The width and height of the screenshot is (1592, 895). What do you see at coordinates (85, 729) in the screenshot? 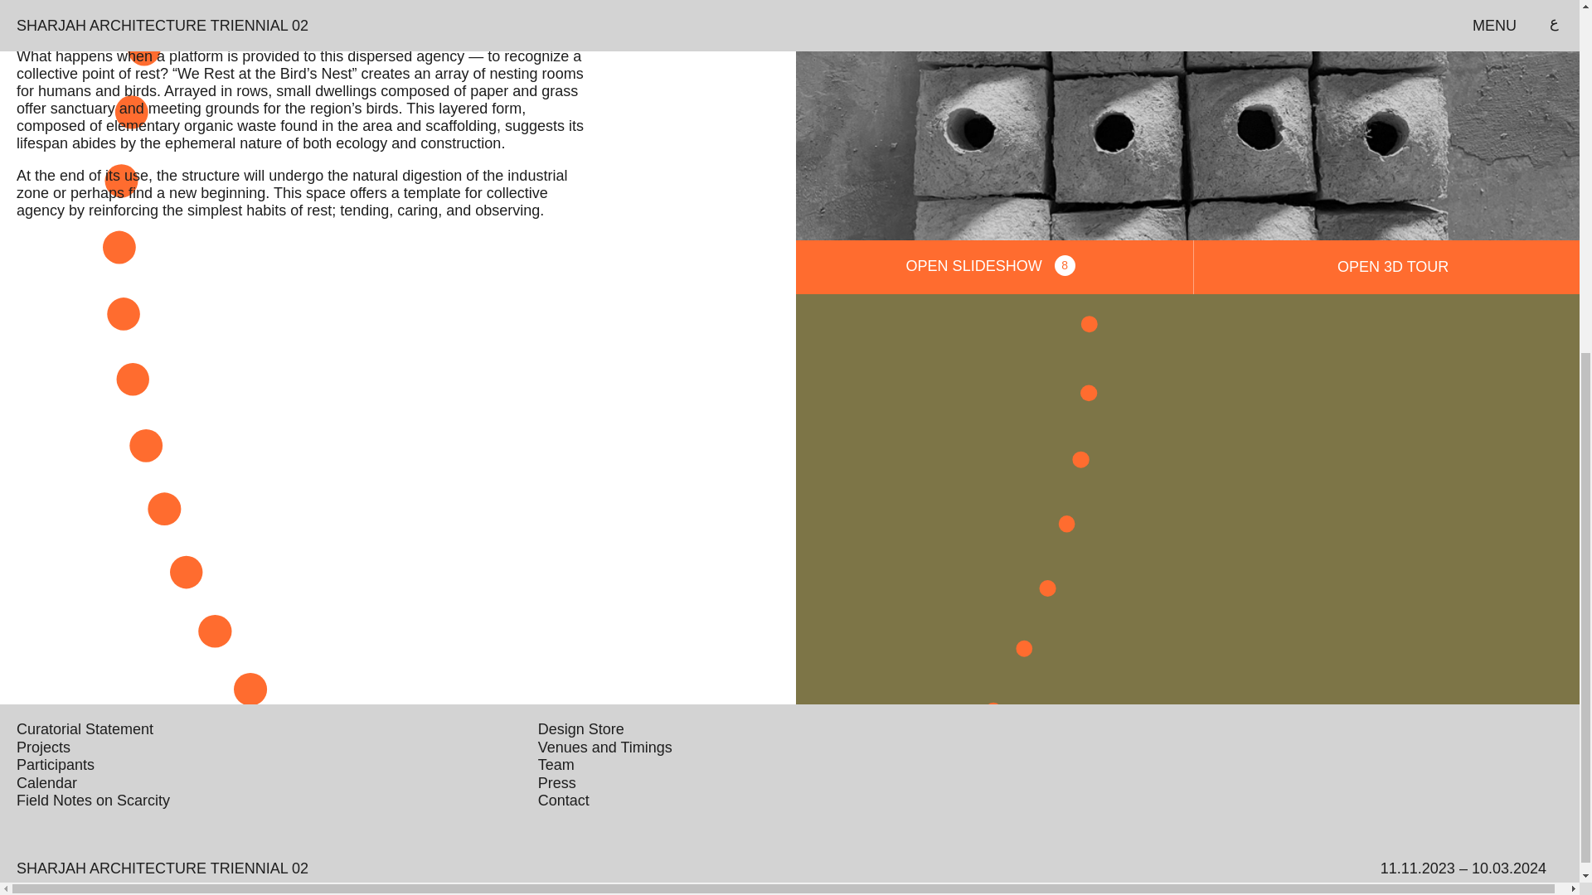
I see `SHARJAH ARCHITECTURE TRIENNIAL 02` at bounding box center [85, 729].